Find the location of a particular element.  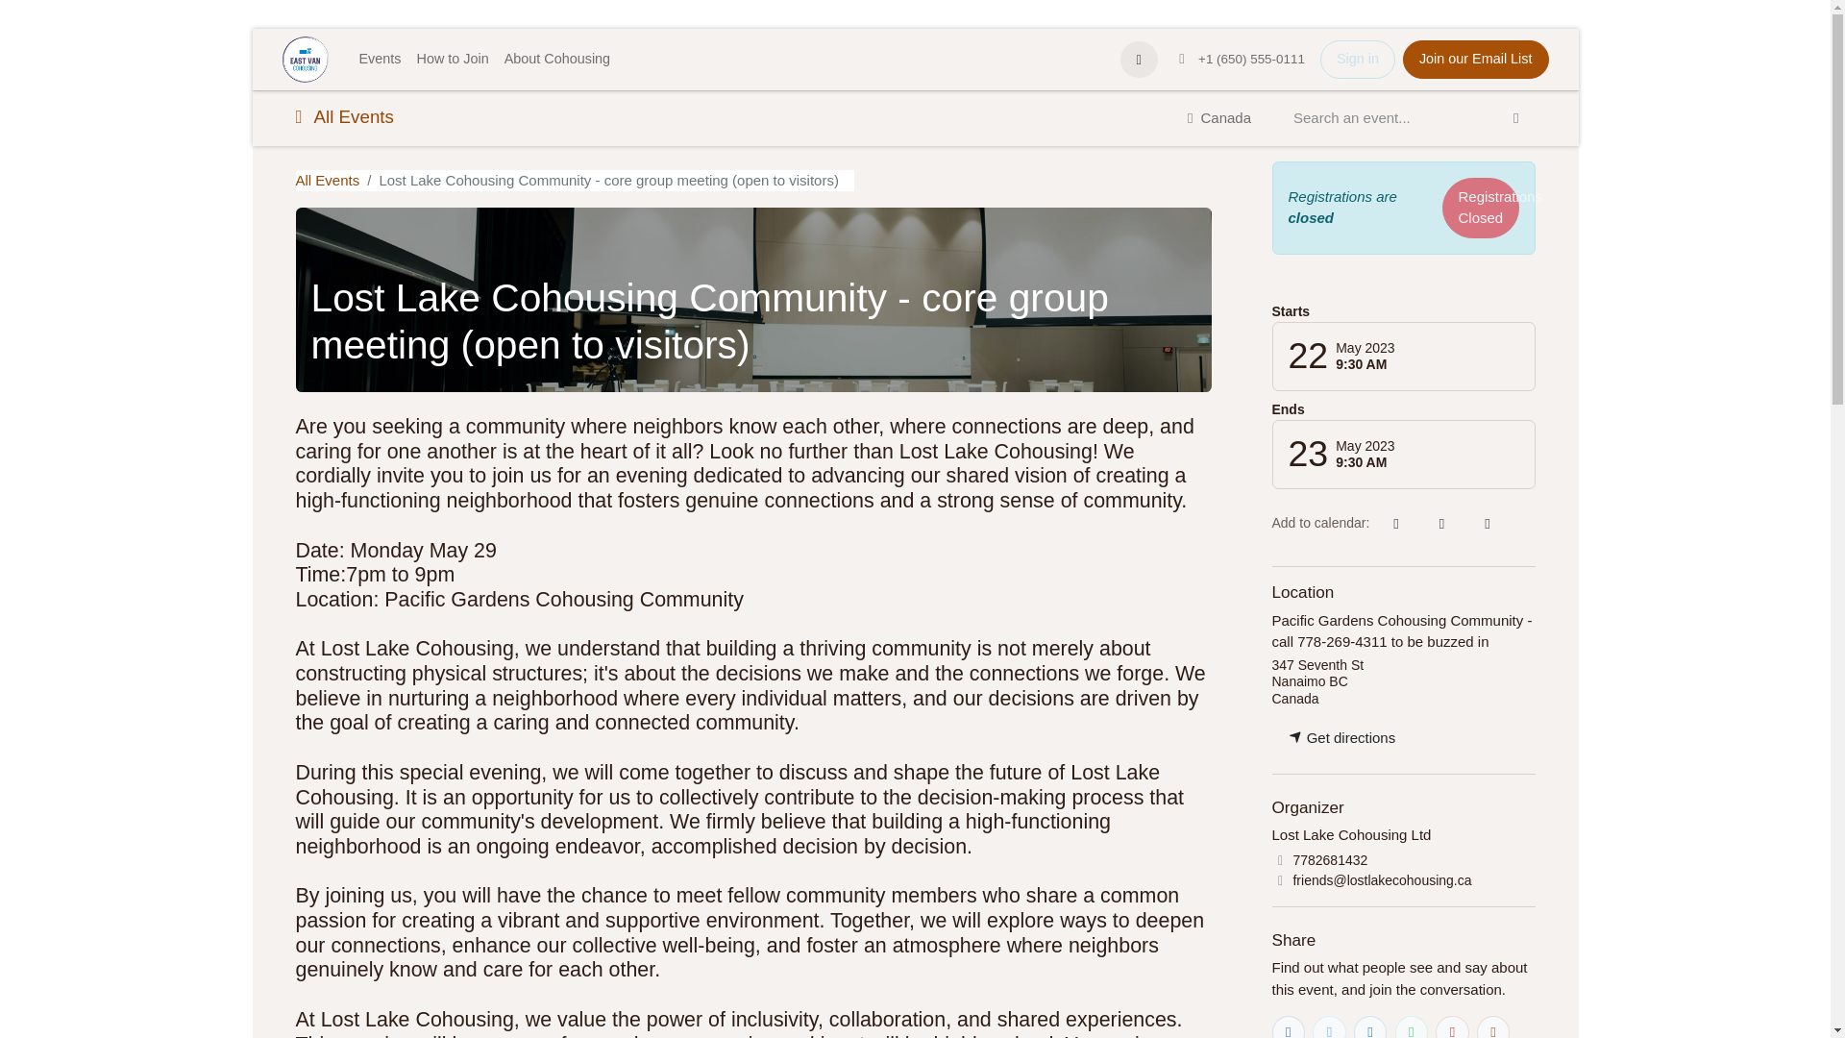

Add to Outlook is located at coordinates (1441, 523).